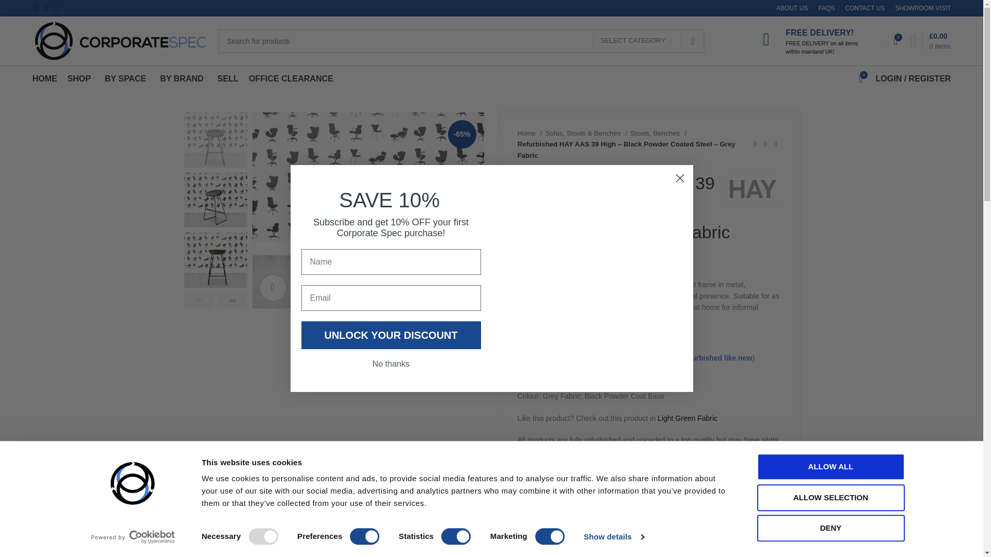 This screenshot has height=557, width=991. I want to click on on, so click(263, 536).